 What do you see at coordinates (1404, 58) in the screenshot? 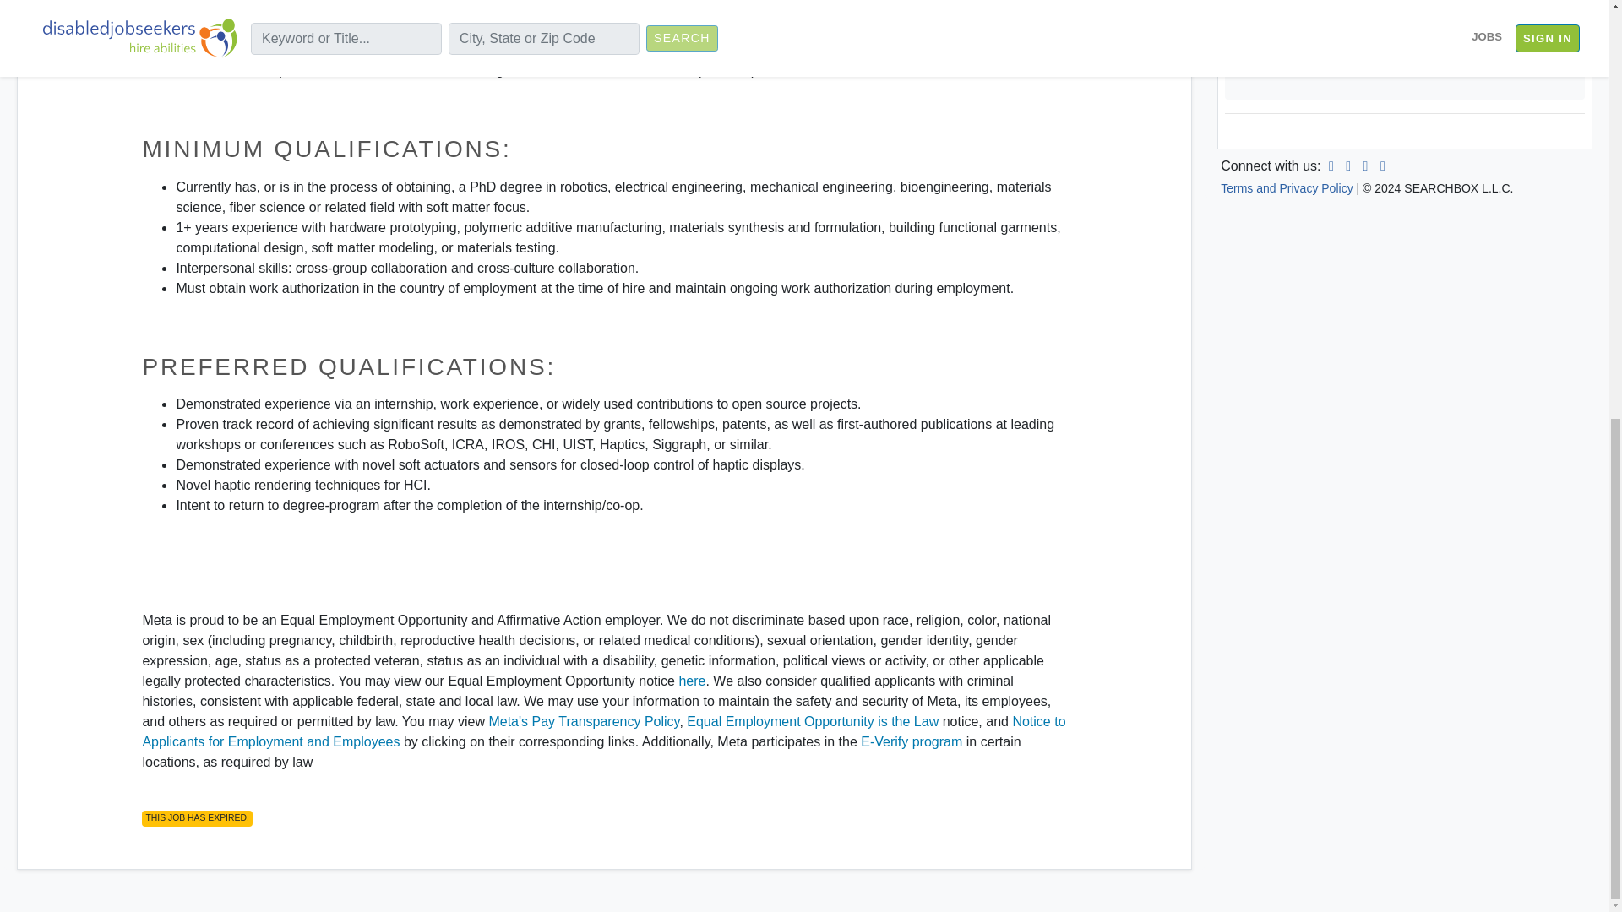
I see `Terms and Privacy Policy` at bounding box center [1404, 58].